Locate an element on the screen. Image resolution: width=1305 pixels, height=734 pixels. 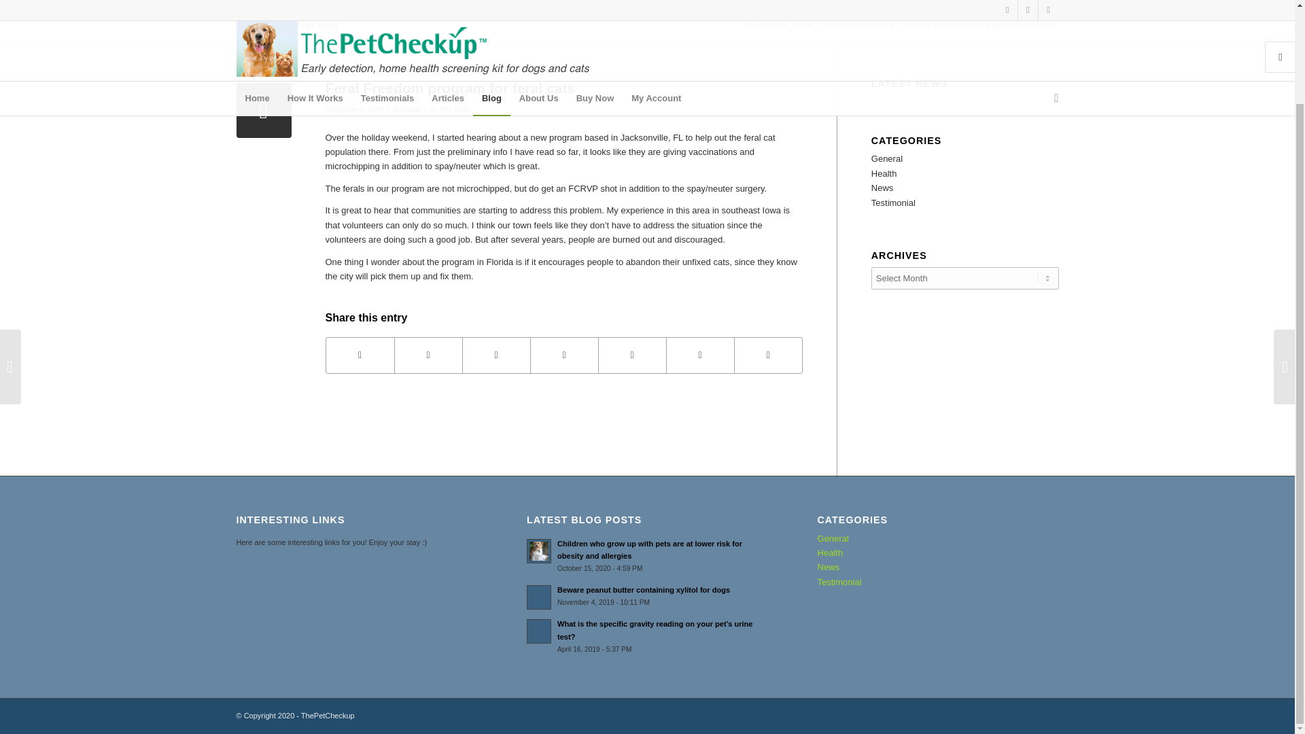
ThePetCheckup Blog is located at coordinates (858, 24).